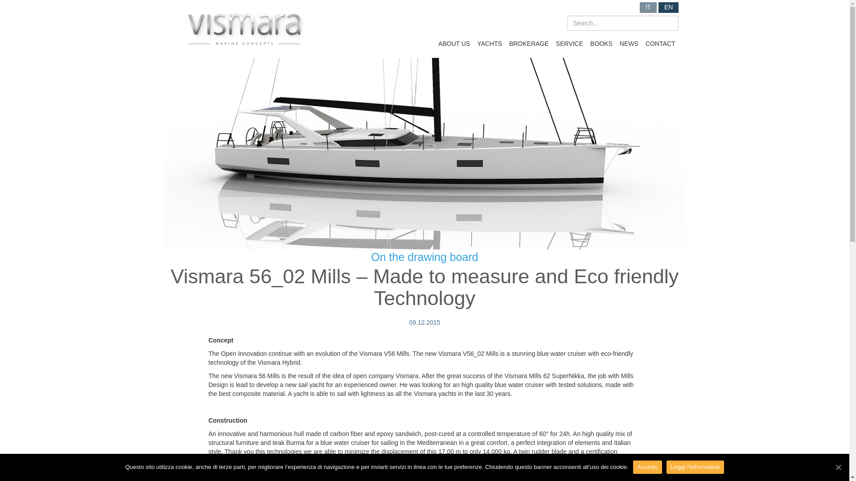 Image resolution: width=856 pixels, height=481 pixels. What do you see at coordinates (489, 42) in the screenshot?
I see `YACHTS` at bounding box center [489, 42].